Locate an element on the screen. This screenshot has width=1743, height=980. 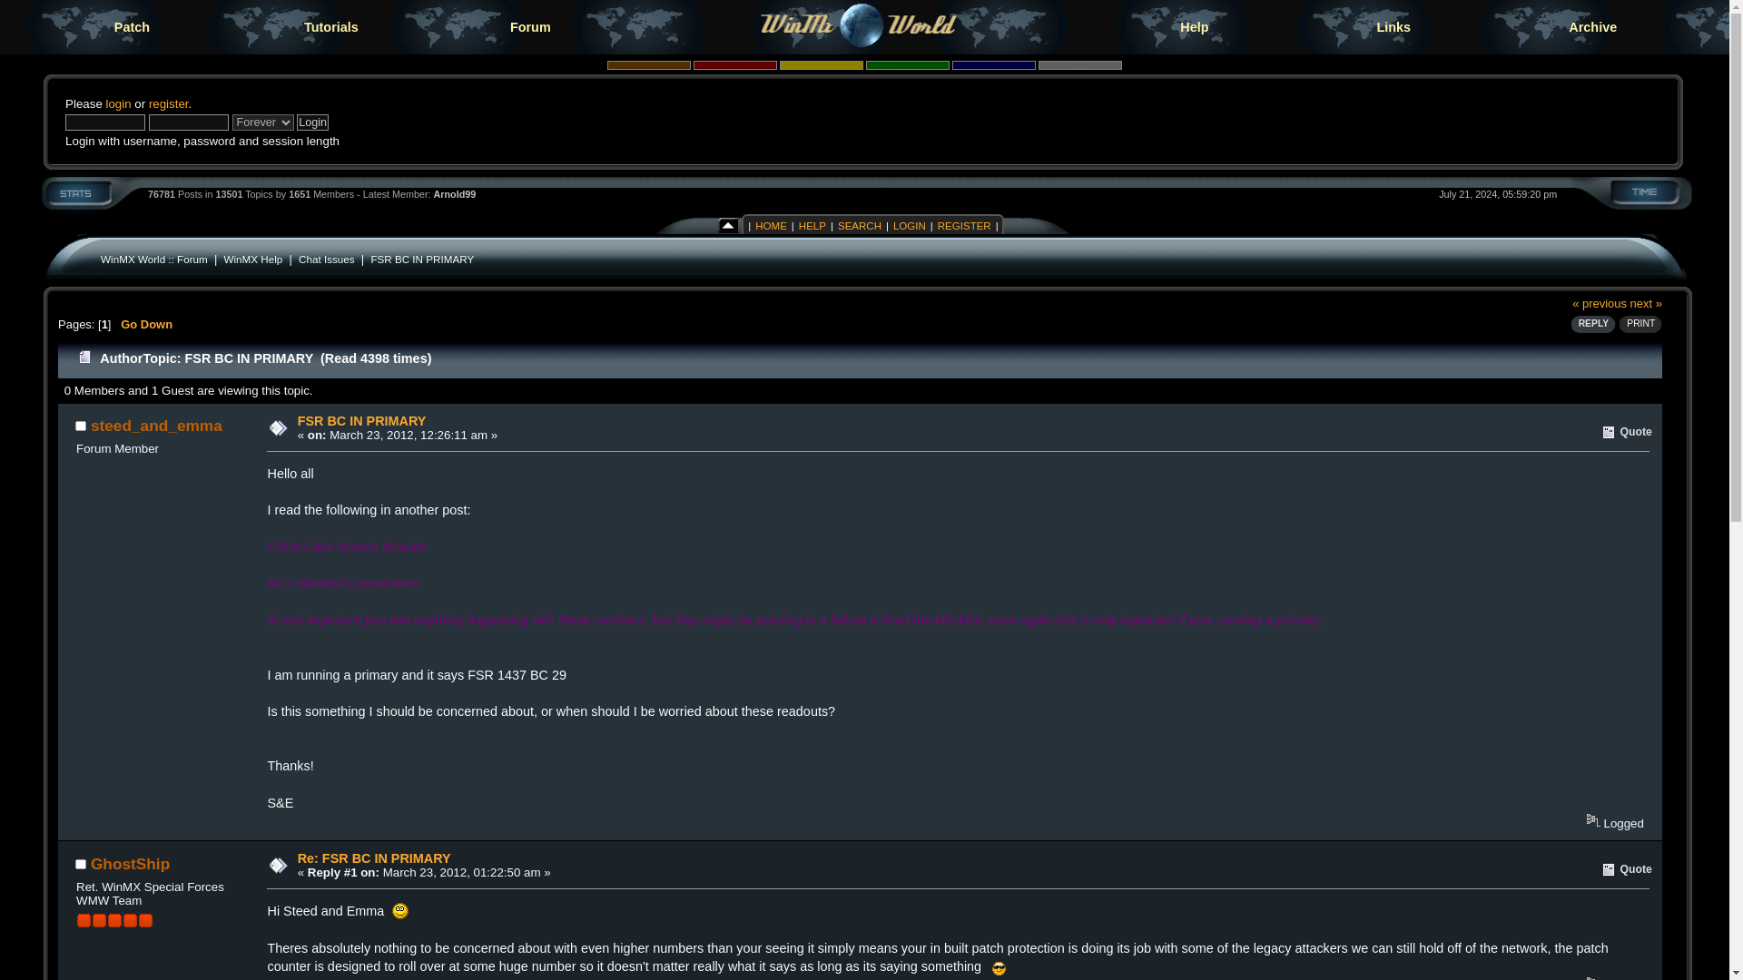
Login is located at coordinates (312, 122).